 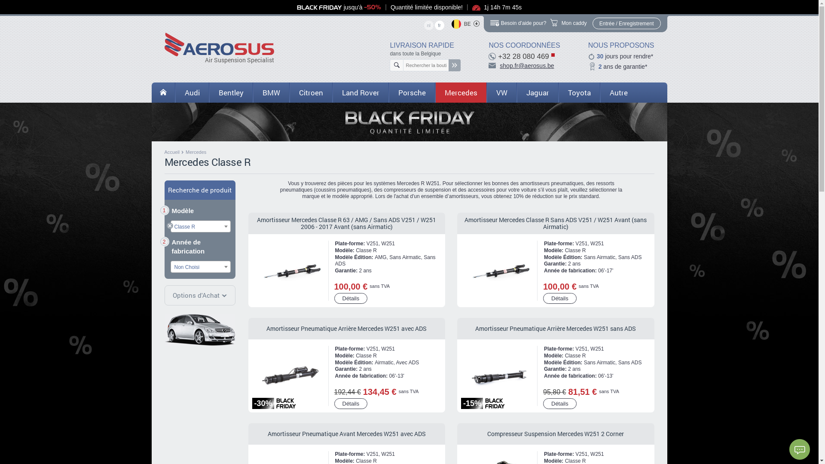 I want to click on Audi, so click(x=192, y=93).